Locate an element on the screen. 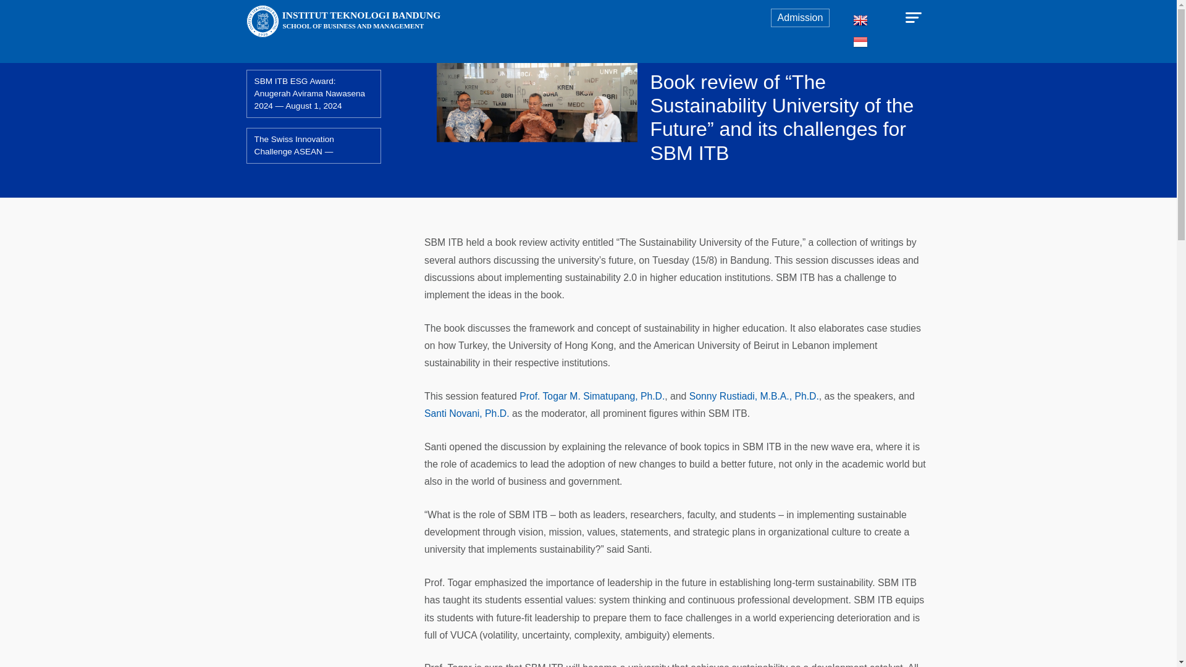  Sonny Rustiadi, M.B.A., Ph.D. is located at coordinates (754, 396).